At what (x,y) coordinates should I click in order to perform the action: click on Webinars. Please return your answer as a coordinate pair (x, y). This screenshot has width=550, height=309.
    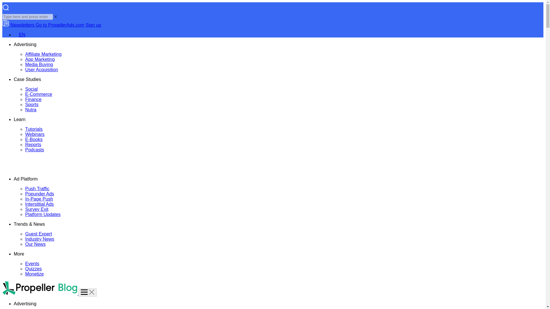
    Looking at the image, I should click on (35, 134).